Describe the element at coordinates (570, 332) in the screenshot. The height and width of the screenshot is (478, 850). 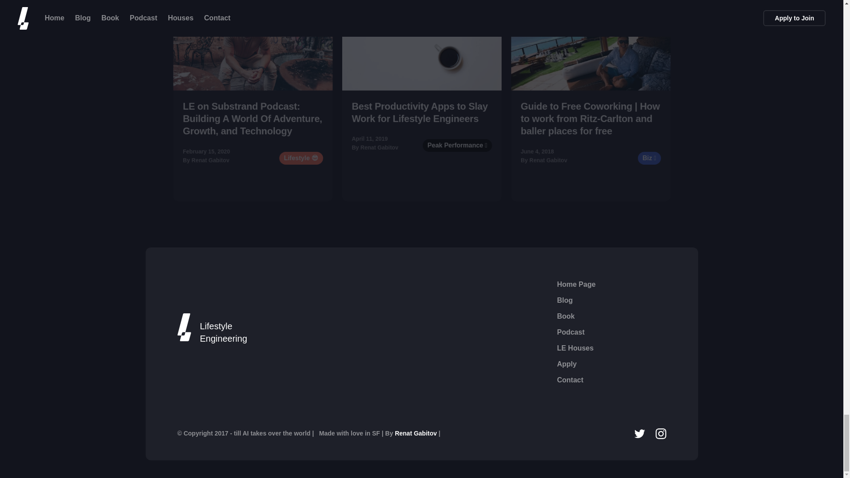
I see `Podcast` at that location.